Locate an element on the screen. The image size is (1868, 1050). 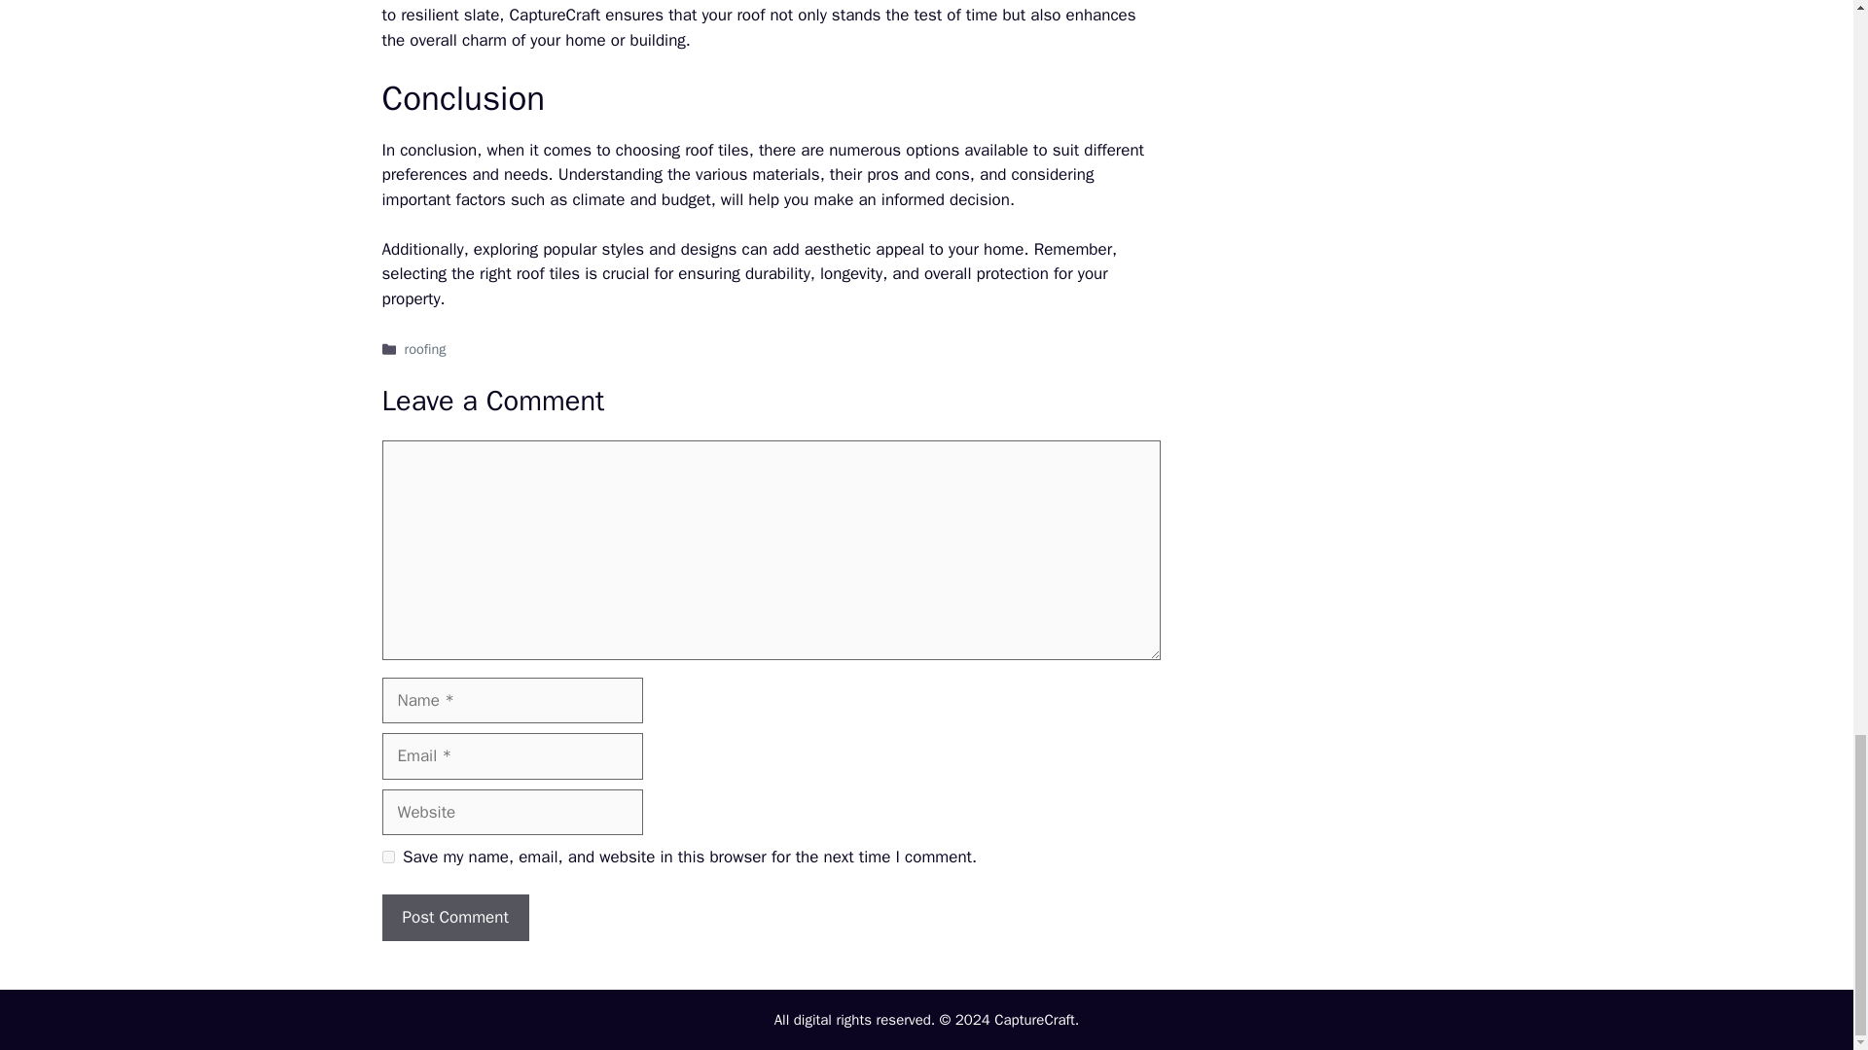
roofing is located at coordinates (425, 348).